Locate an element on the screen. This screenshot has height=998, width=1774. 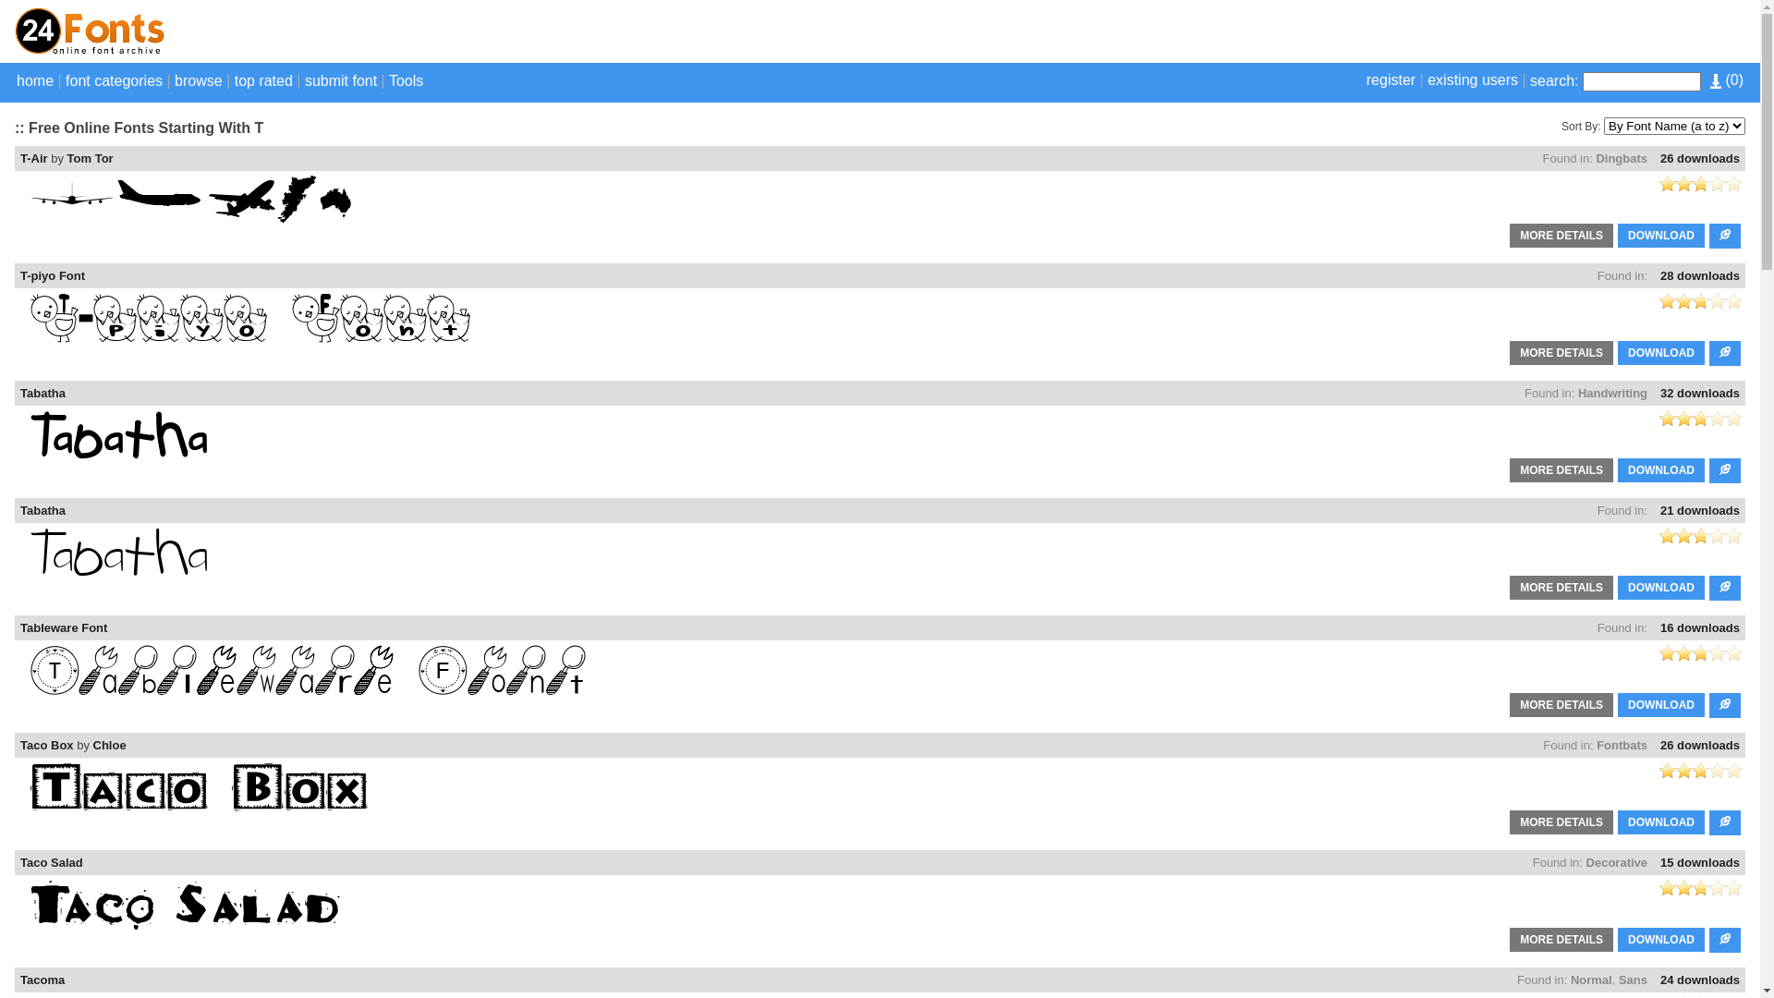
(0) is located at coordinates (1727, 79).